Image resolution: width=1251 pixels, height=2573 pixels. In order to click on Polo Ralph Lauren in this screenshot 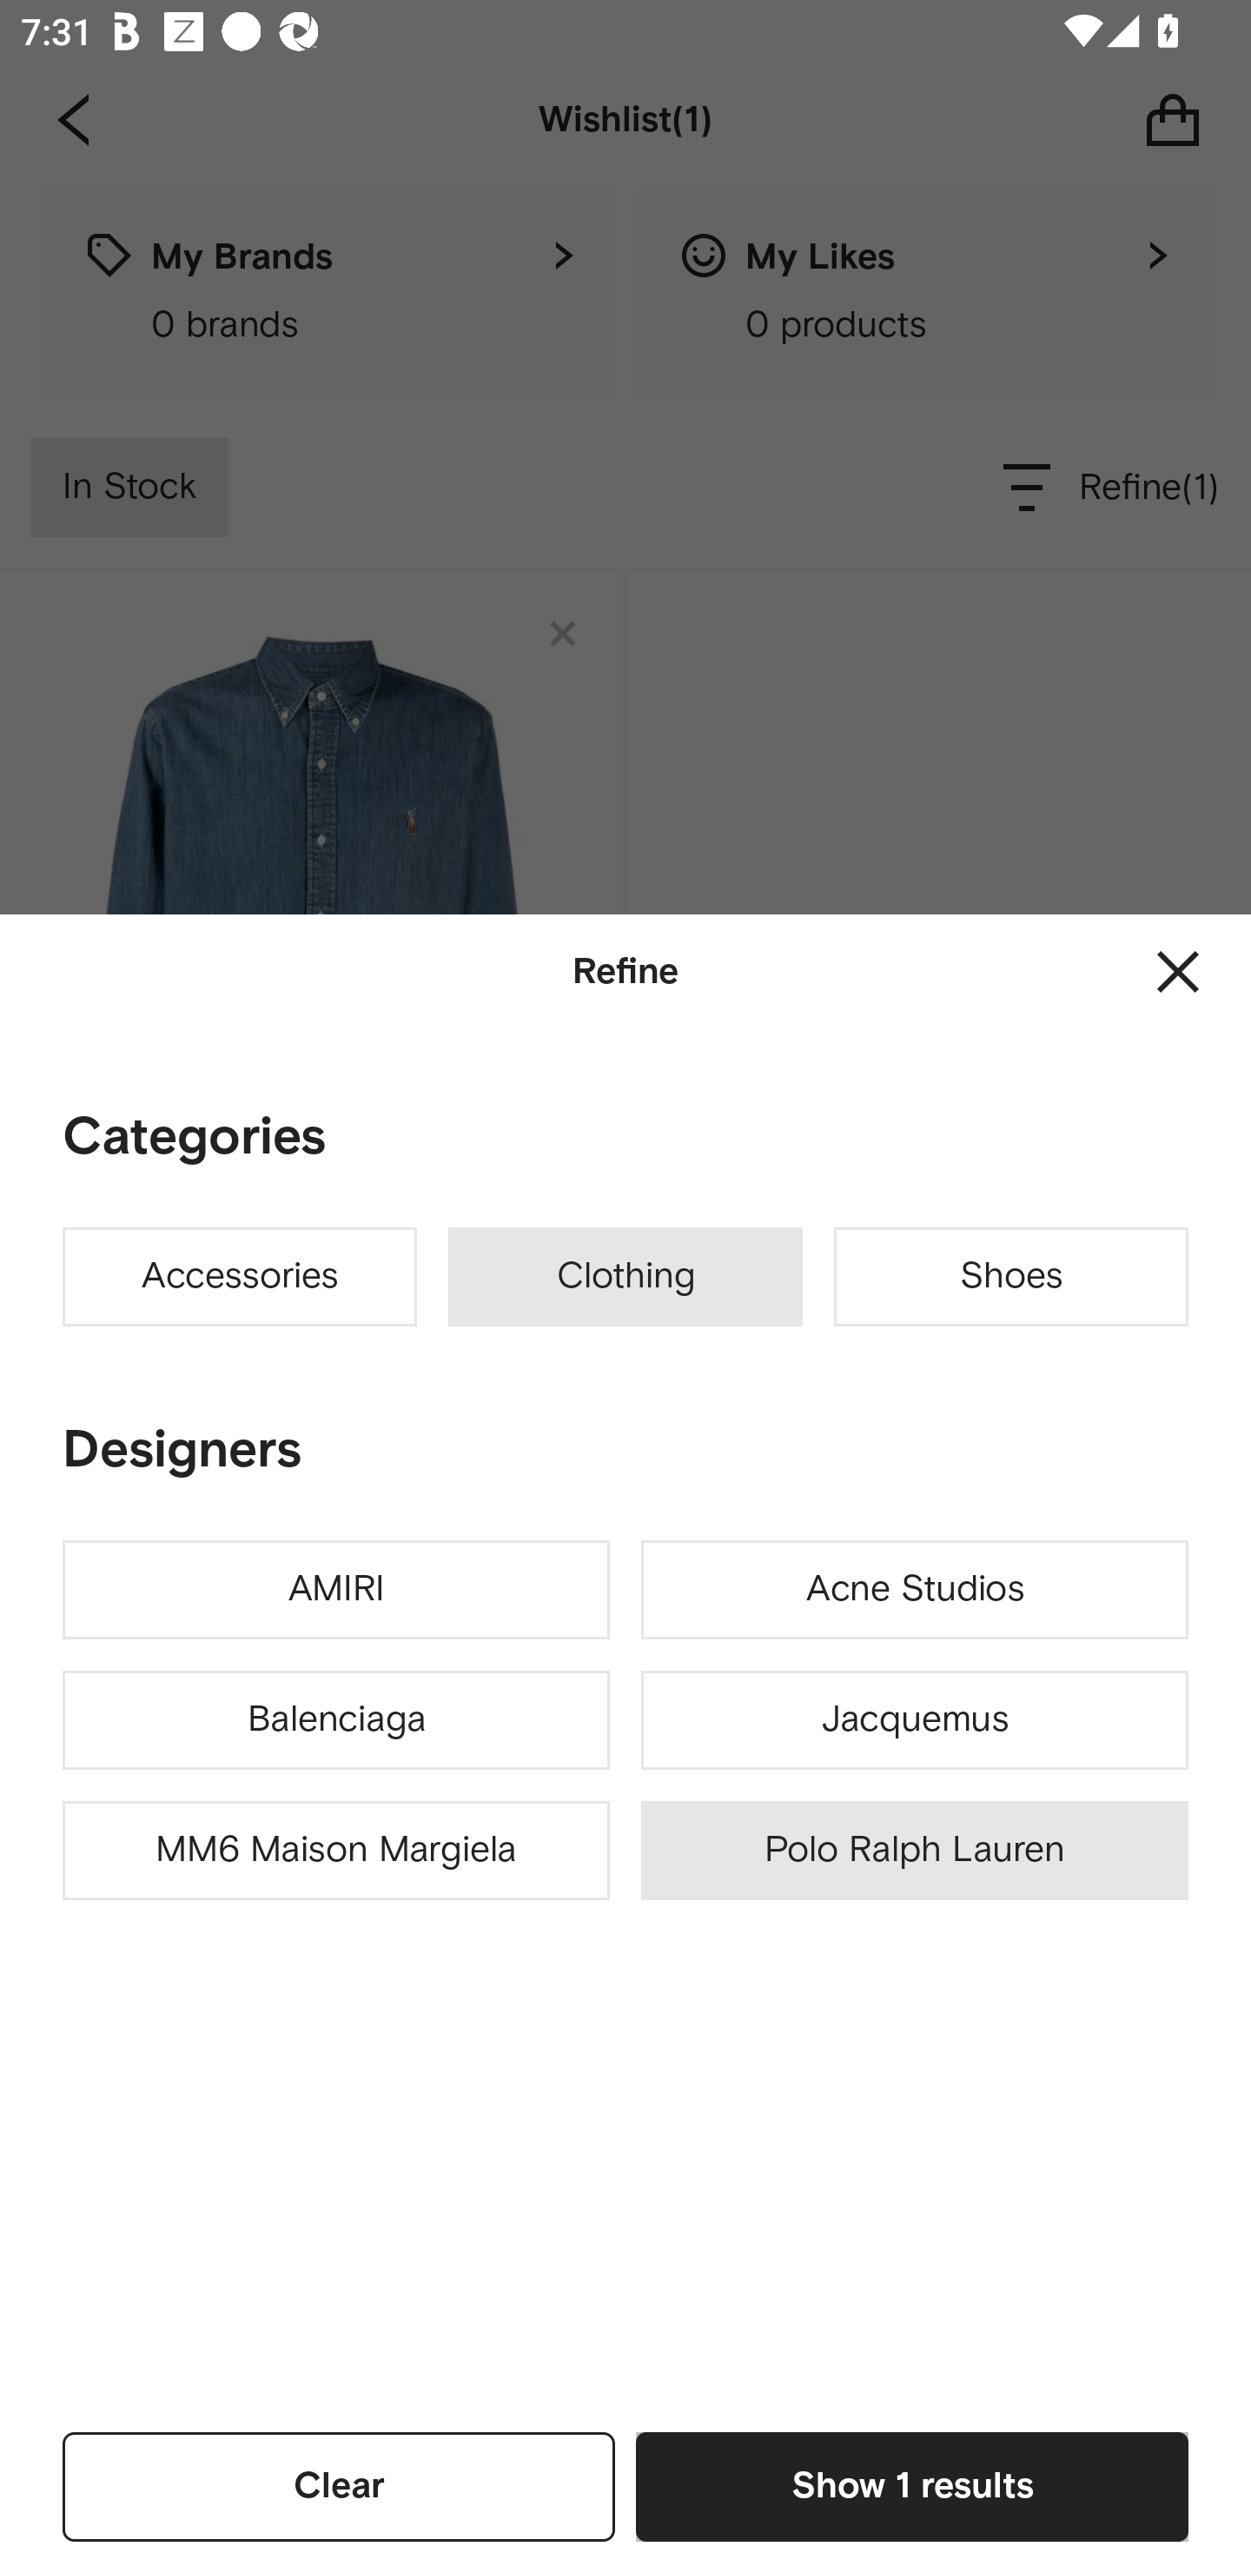, I will do `click(914, 1852)`.